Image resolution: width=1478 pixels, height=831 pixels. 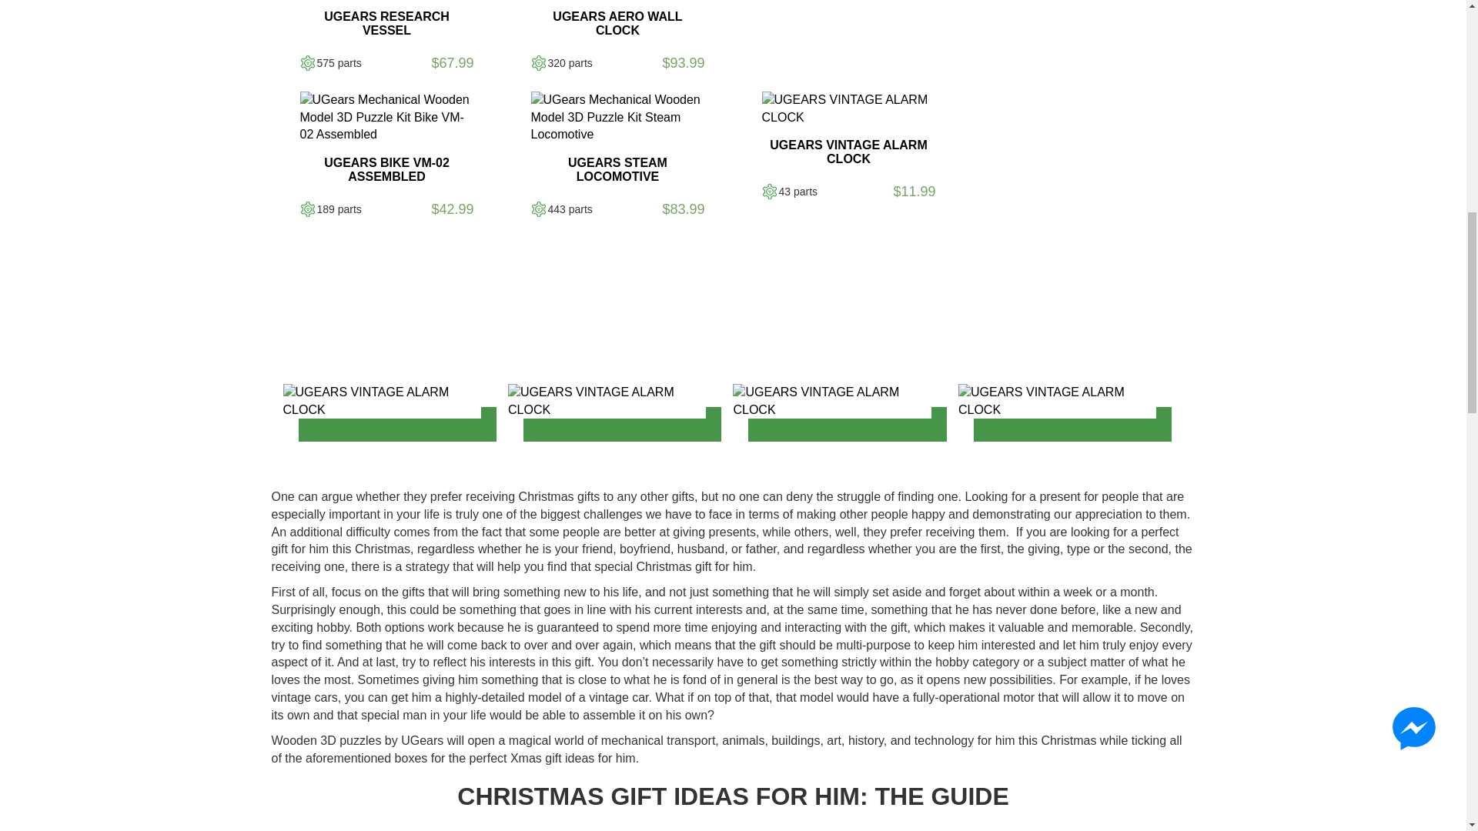 I want to click on UGEARS VINTAGE ALARM CLOCK, so click(x=848, y=109).